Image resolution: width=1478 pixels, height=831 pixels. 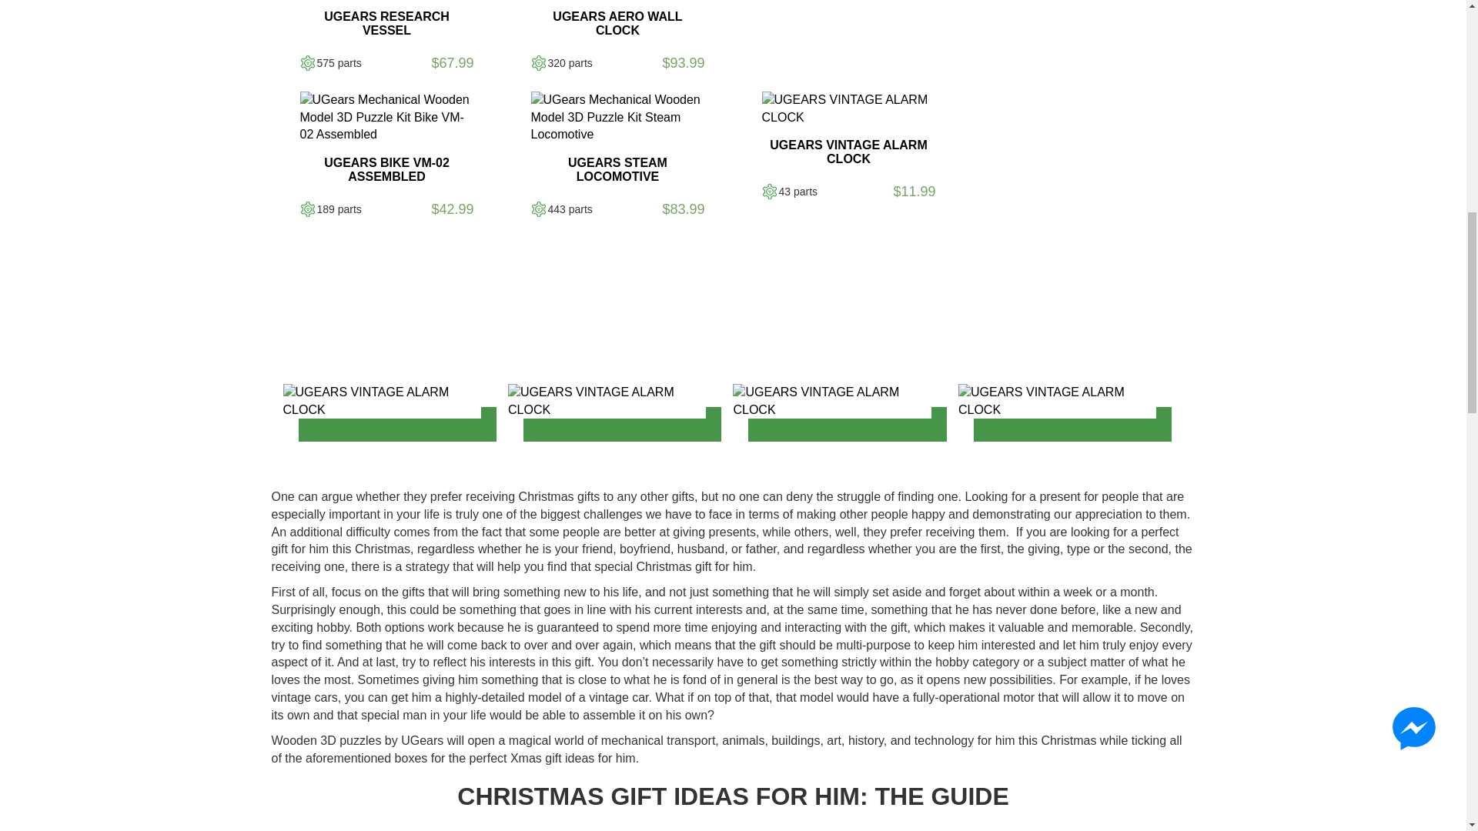 I want to click on UGEARS VINTAGE ALARM CLOCK, so click(x=848, y=109).